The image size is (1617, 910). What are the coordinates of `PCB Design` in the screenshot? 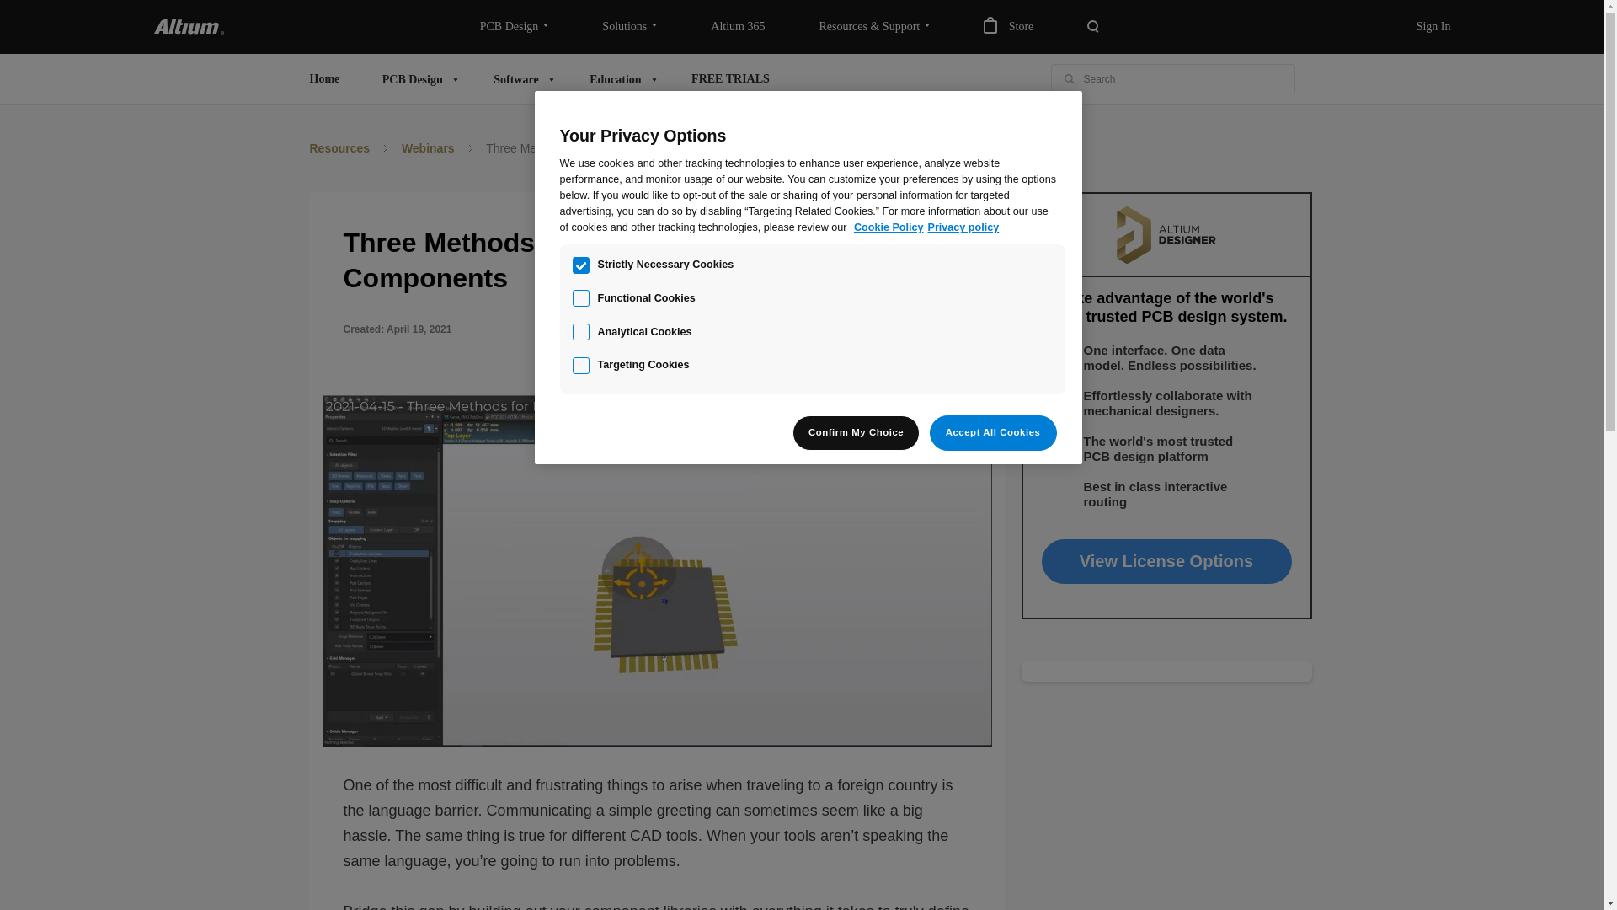 It's located at (514, 27).